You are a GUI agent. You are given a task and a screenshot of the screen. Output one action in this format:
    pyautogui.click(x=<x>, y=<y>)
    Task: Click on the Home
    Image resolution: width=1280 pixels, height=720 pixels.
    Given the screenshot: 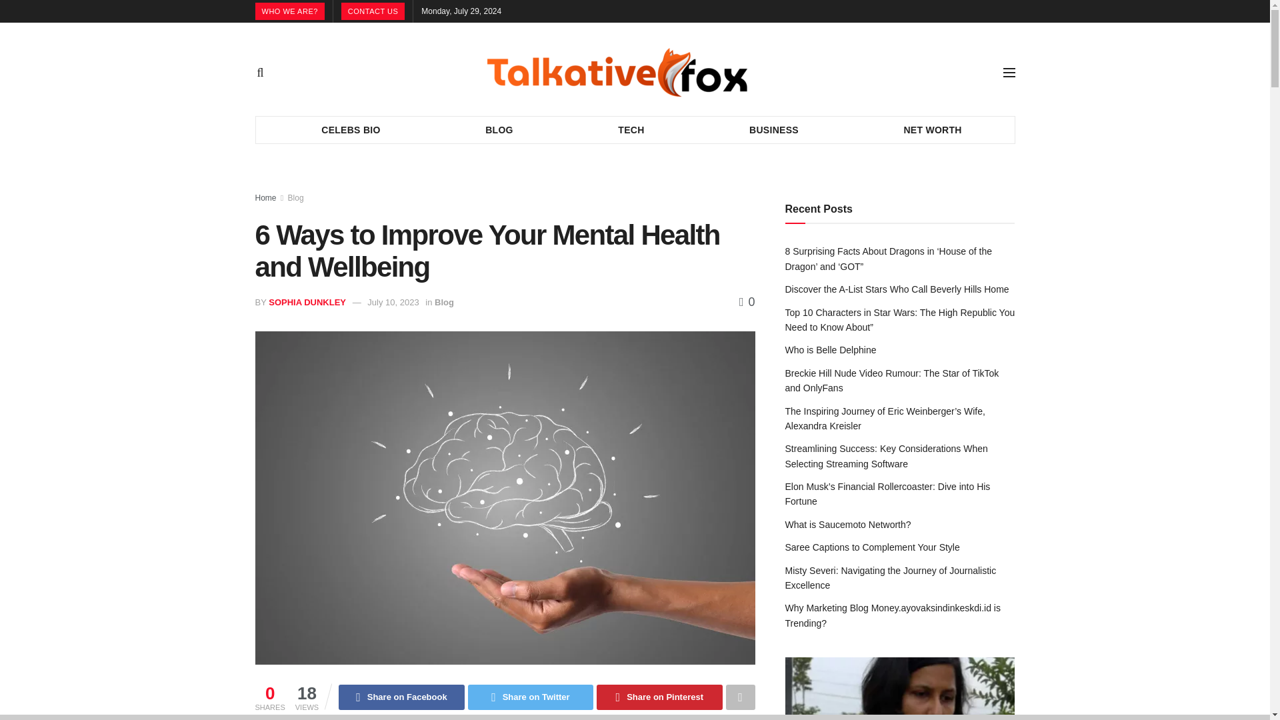 What is the action you would take?
    pyautogui.click(x=265, y=197)
    